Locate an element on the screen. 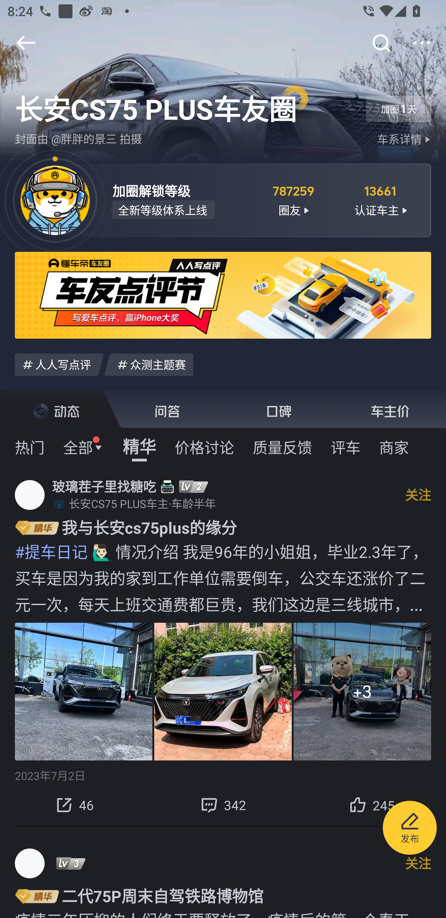  质量反馈 is located at coordinates (282, 447).